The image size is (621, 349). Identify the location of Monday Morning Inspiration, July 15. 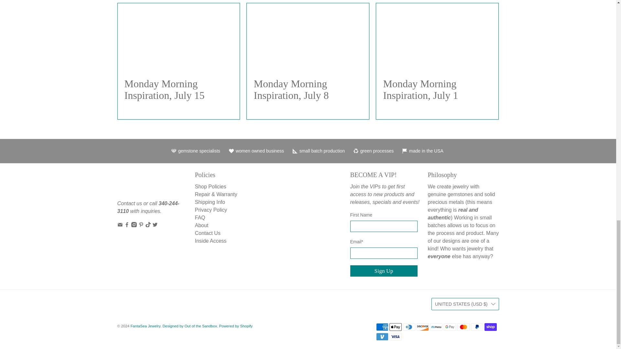
(164, 89).